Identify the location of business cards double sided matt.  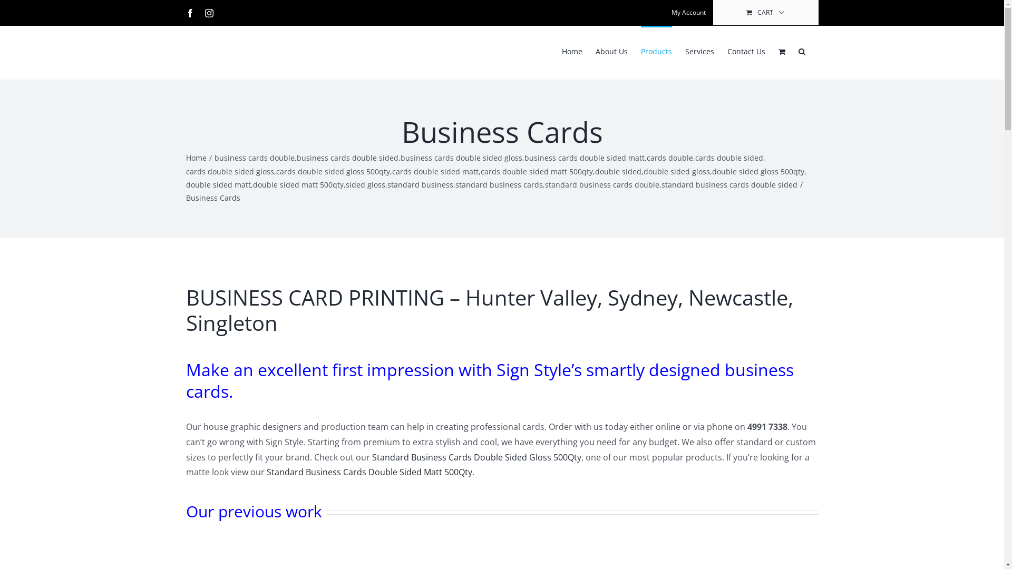
(584, 158).